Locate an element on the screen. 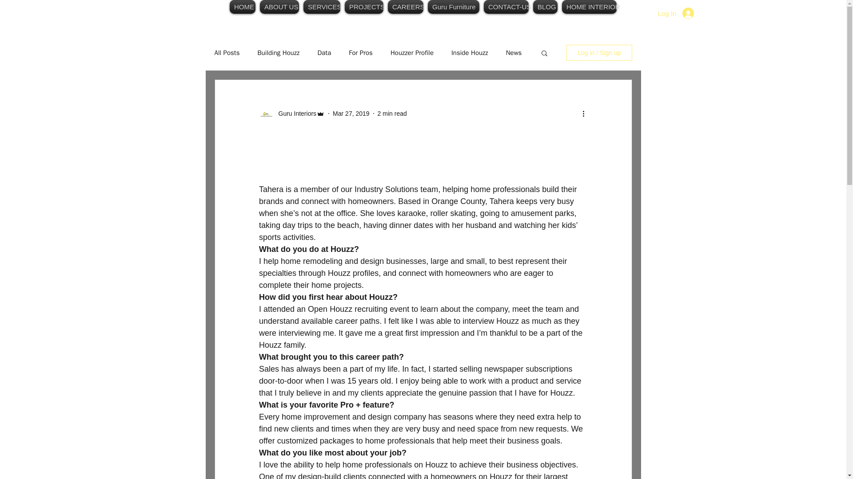 Image resolution: width=853 pixels, height=479 pixels. For Pros is located at coordinates (361, 53).